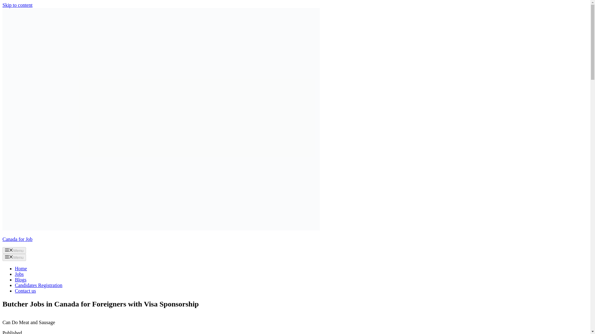  Describe the element at coordinates (38, 285) in the screenshot. I see `Candidates Registration` at that location.